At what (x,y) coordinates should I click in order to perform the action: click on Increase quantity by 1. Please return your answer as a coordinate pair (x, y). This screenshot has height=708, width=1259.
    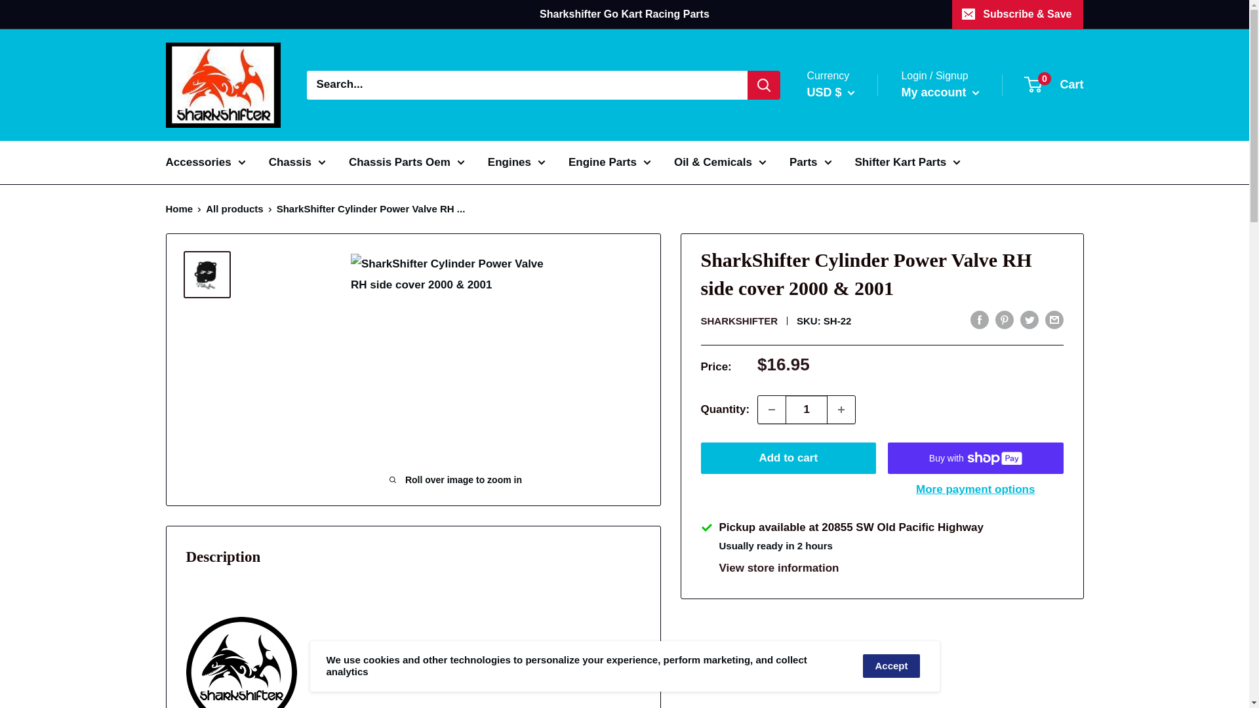
    Looking at the image, I should click on (841, 409).